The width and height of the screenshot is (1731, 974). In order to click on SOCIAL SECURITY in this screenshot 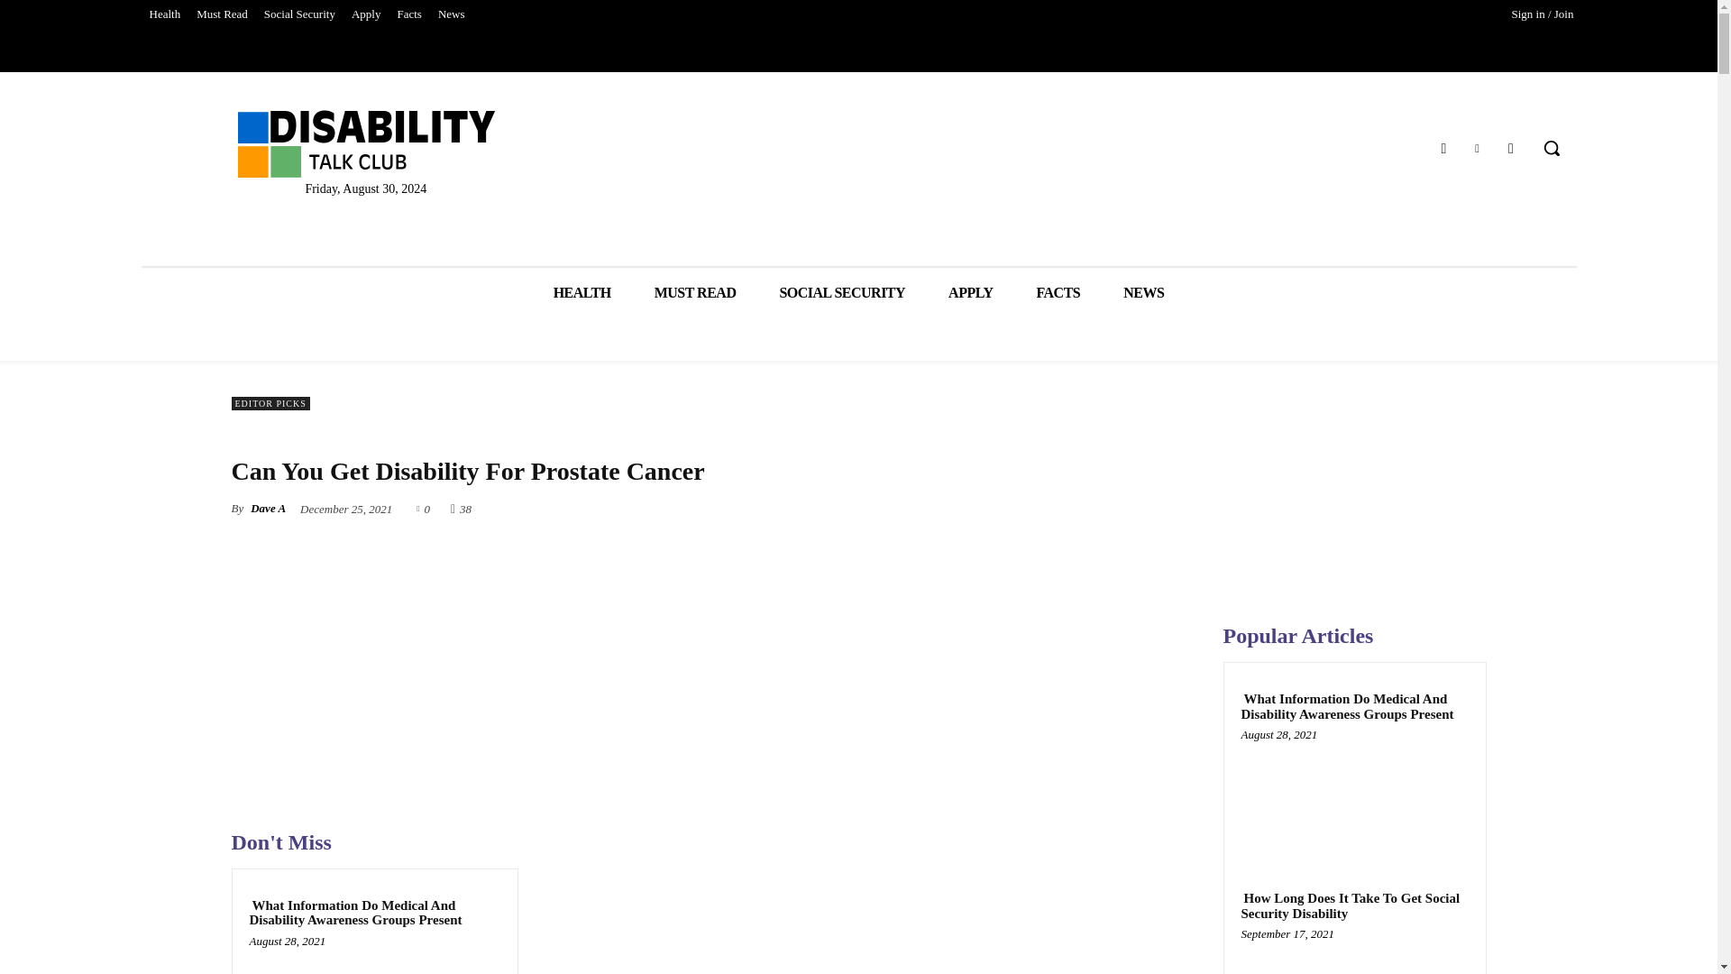, I will do `click(842, 292)`.